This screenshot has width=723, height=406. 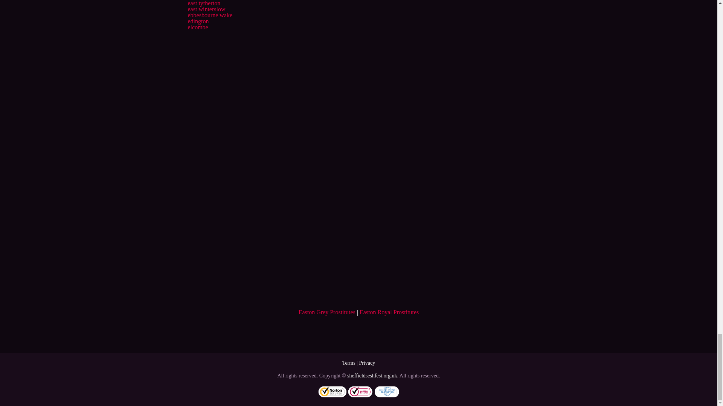 I want to click on east town, so click(x=199, y=0).